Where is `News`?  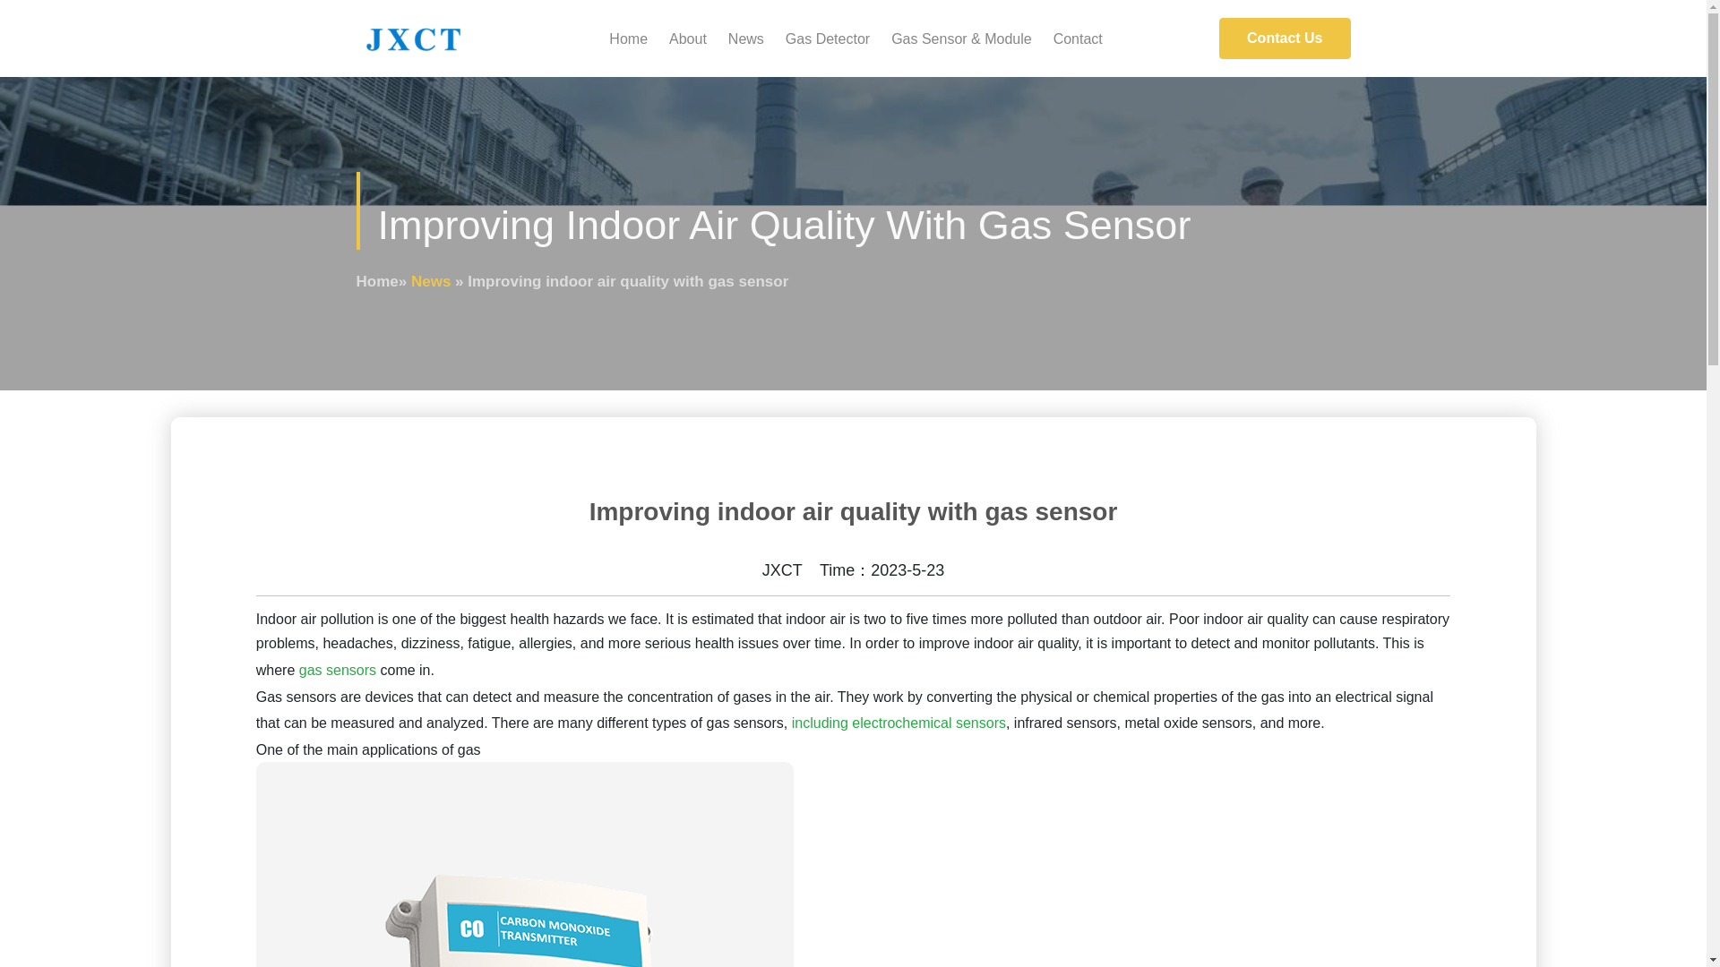
News is located at coordinates (745, 38).